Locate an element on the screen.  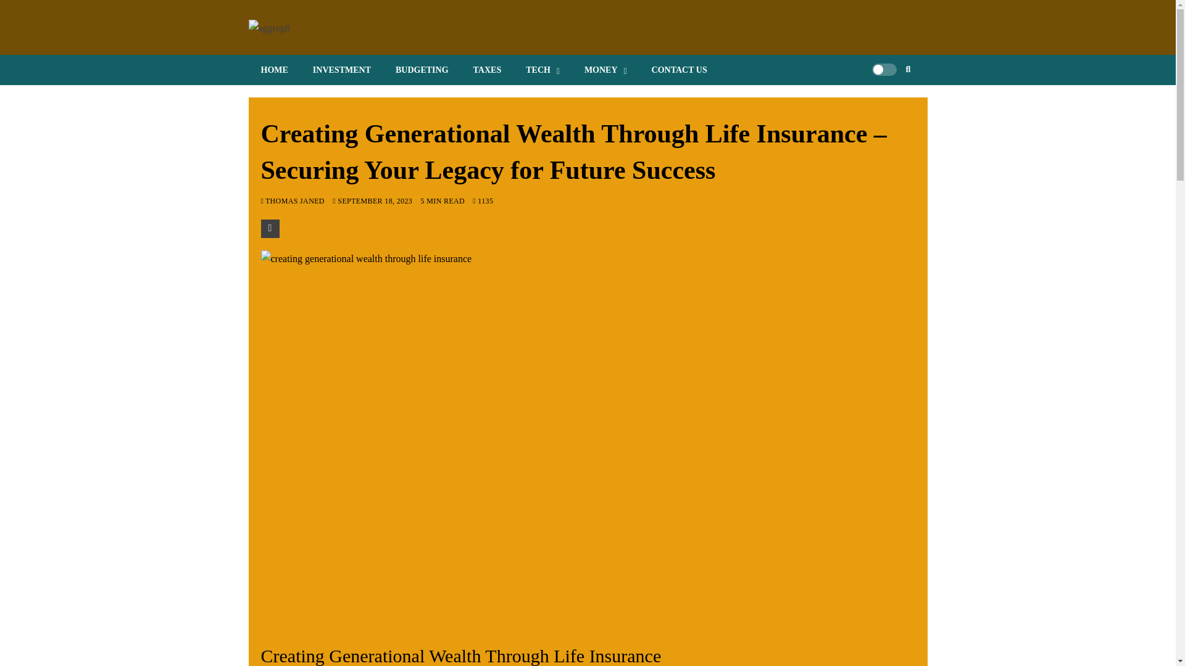
MONEY is located at coordinates (606, 70).